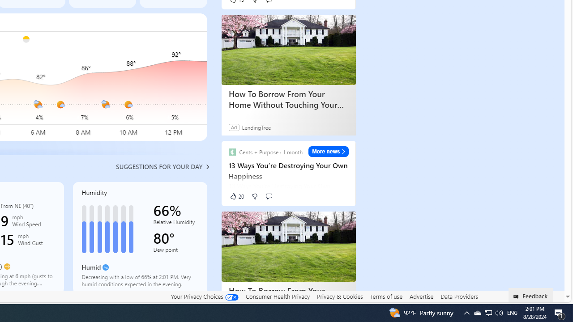 This screenshot has width=573, height=322. I want to click on Humidity, so click(140, 237).